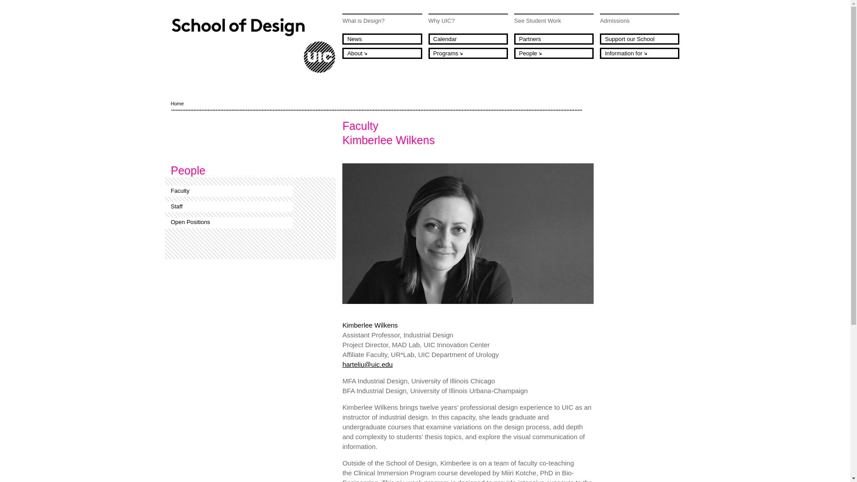  Describe the element at coordinates (468, 39) in the screenshot. I see `Calendar` at that location.